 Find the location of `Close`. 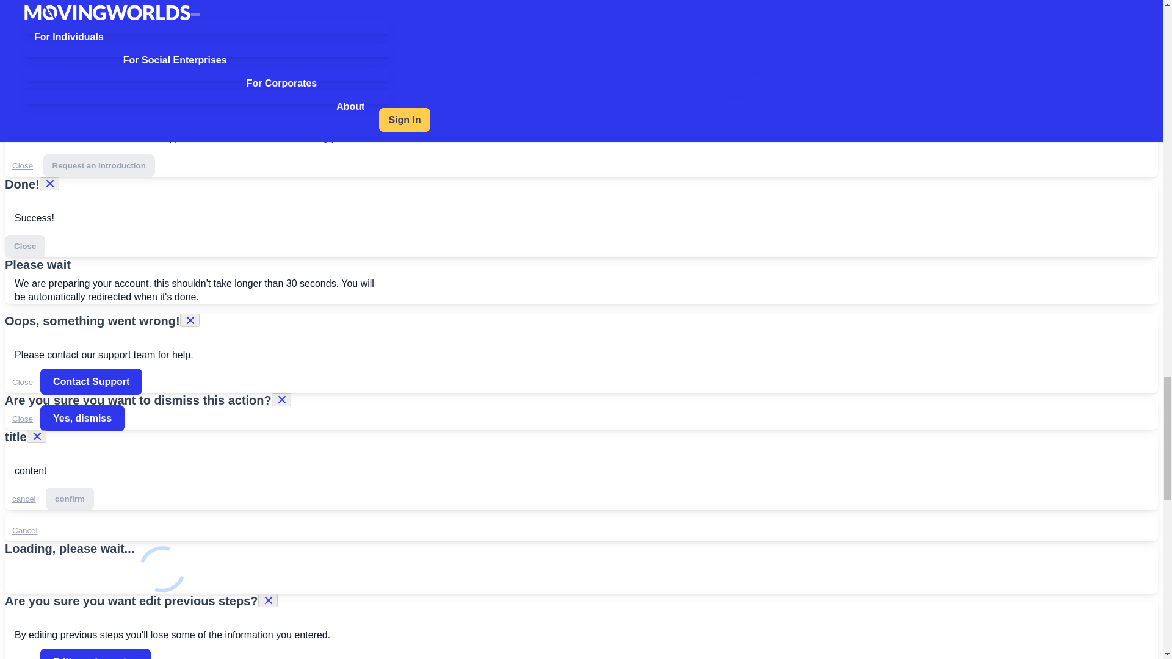

Close is located at coordinates (22, 165).